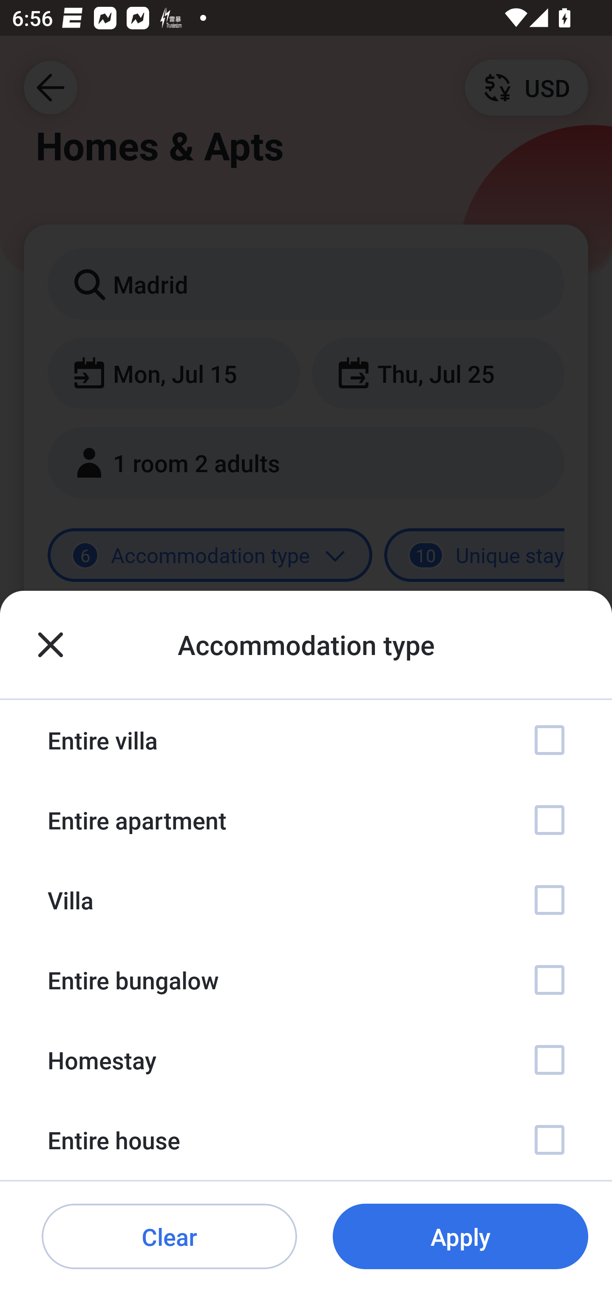  What do you see at coordinates (169, 1237) in the screenshot?
I see `Clear` at bounding box center [169, 1237].